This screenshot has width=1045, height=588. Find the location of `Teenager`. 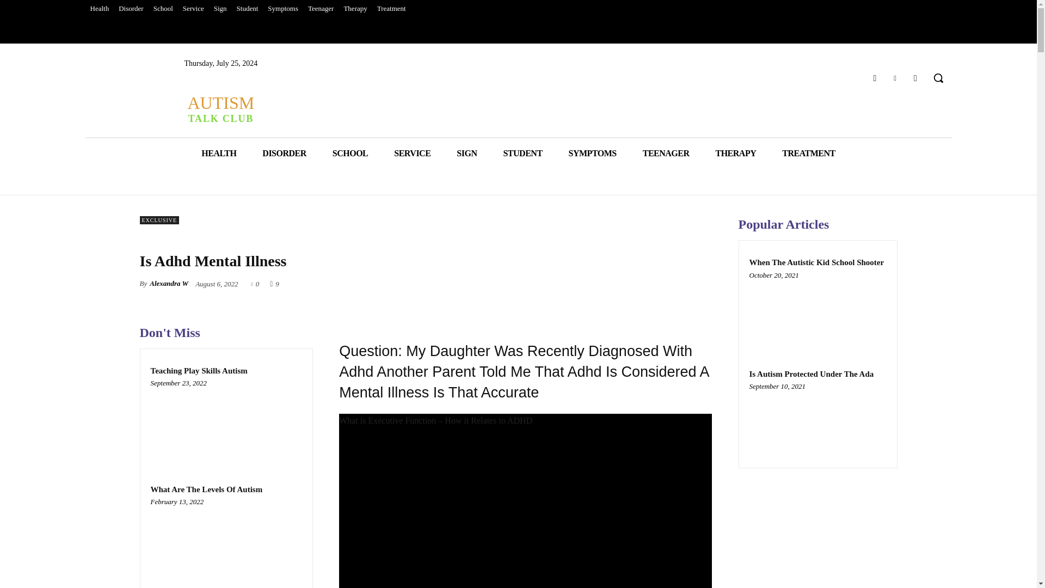

Teenager is located at coordinates (321, 9).